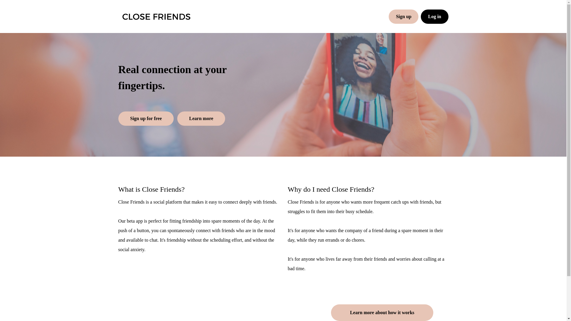 The width and height of the screenshot is (571, 321). I want to click on Learn more about how it works, so click(382, 313).